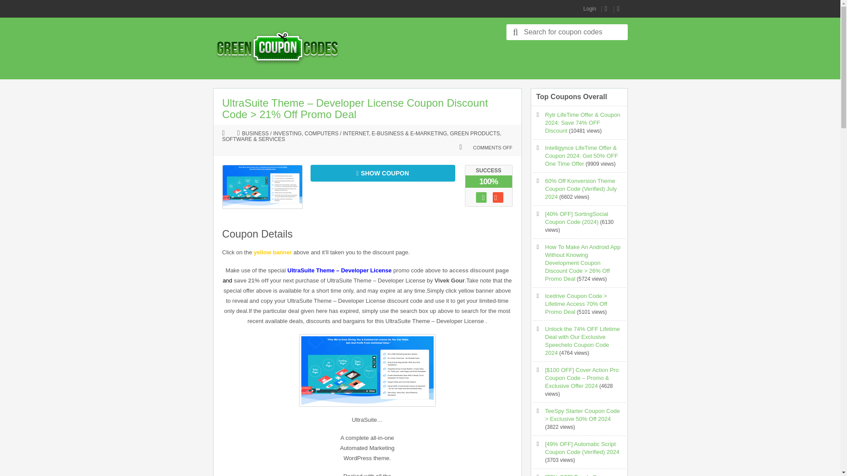  I want to click on GREEN PRODUCTS, so click(475, 134).